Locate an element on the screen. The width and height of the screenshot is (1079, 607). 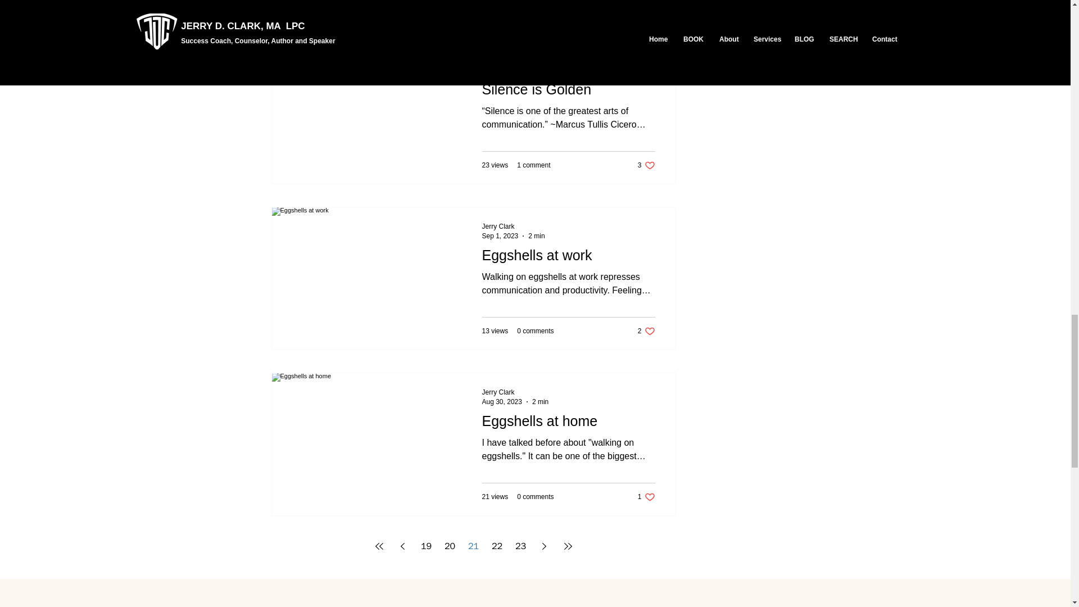
Jerry Clark is located at coordinates (646, 331).